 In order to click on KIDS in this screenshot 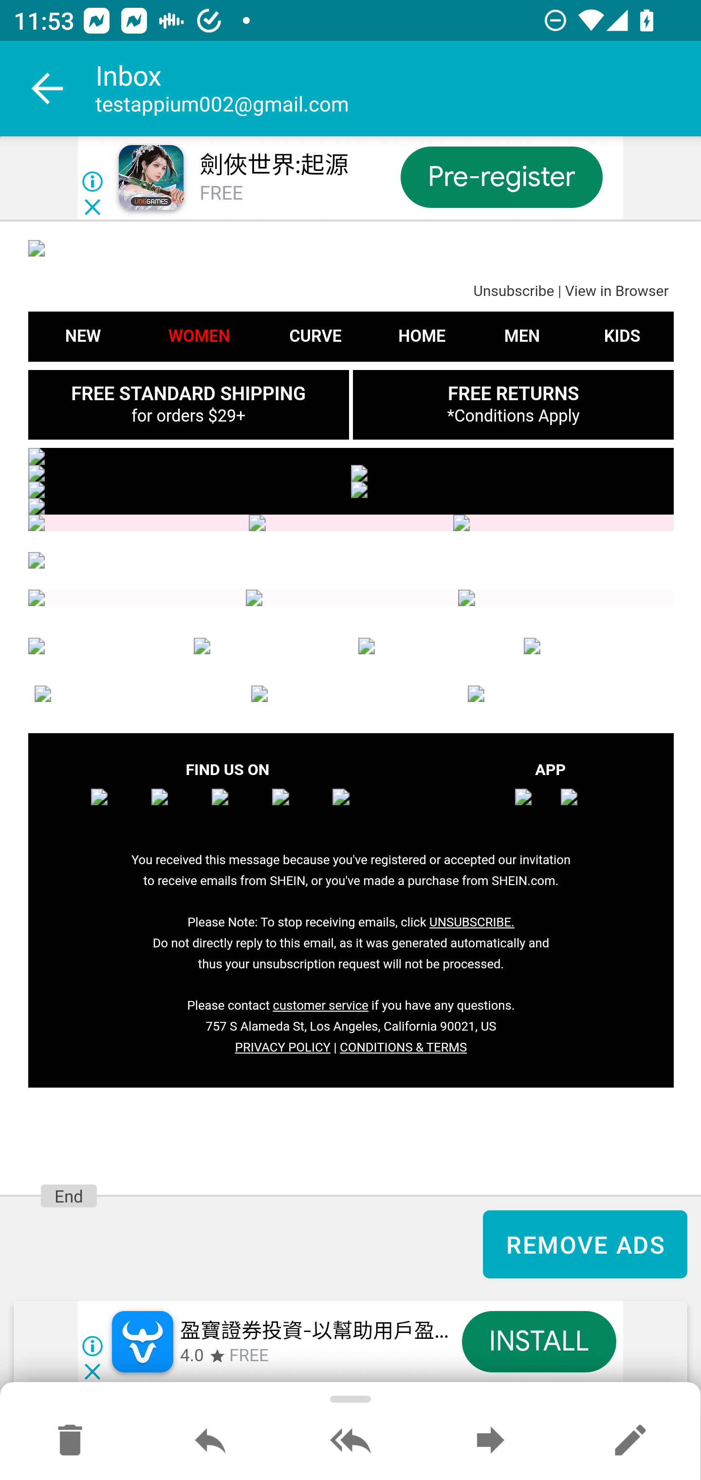, I will do `click(599, 647)`.